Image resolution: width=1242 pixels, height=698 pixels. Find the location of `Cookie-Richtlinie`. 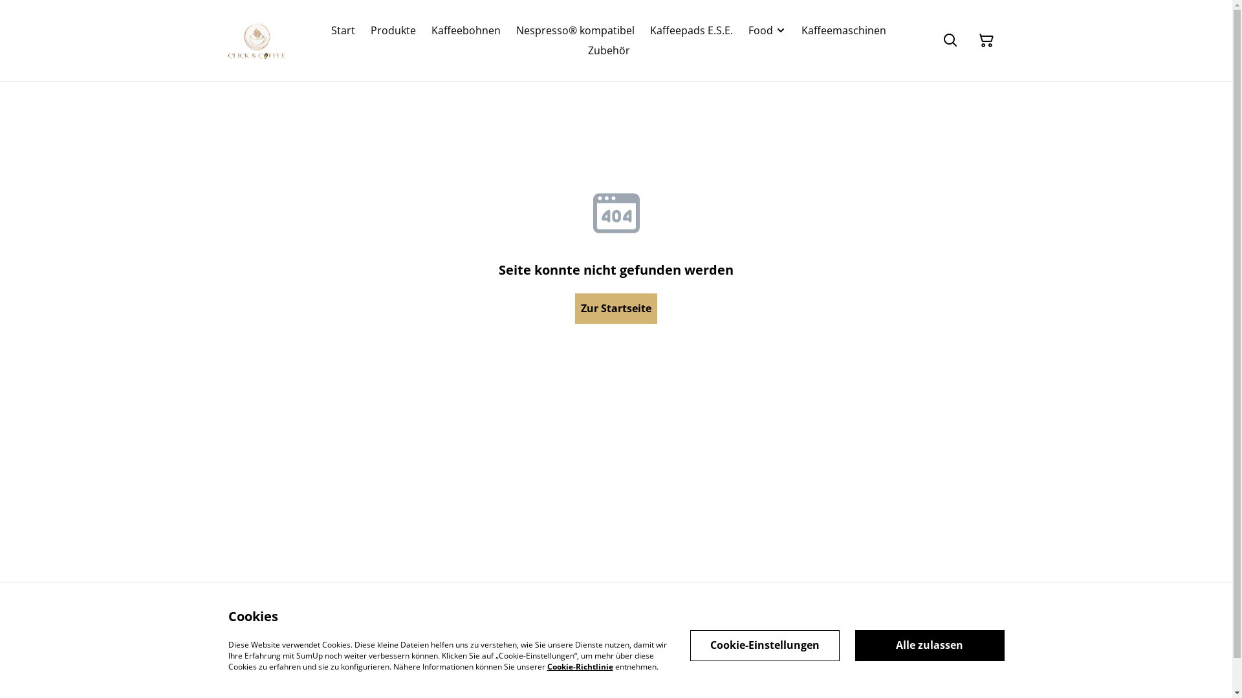

Cookie-Richtlinie is located at coordinates (580, 666).